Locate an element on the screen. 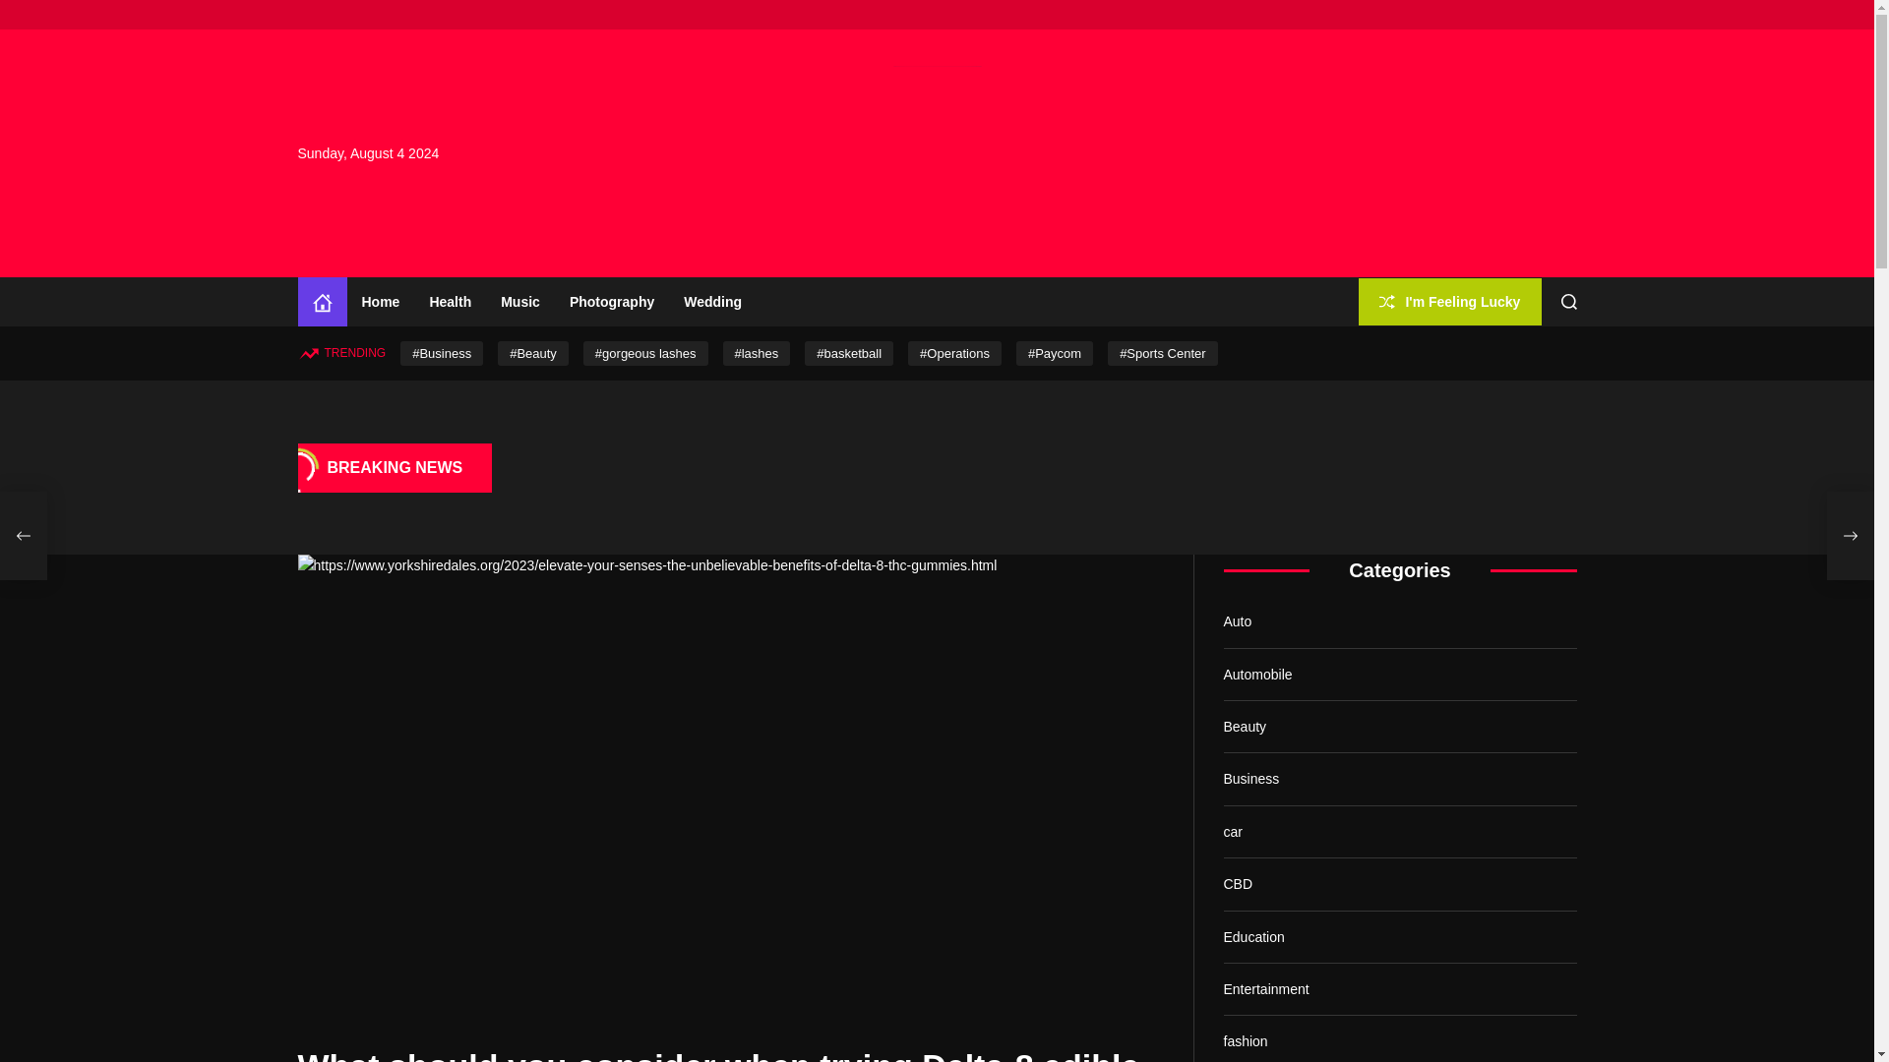 This screenshot has width=1889, height=1062. Music is located at coordinates (519, 301).